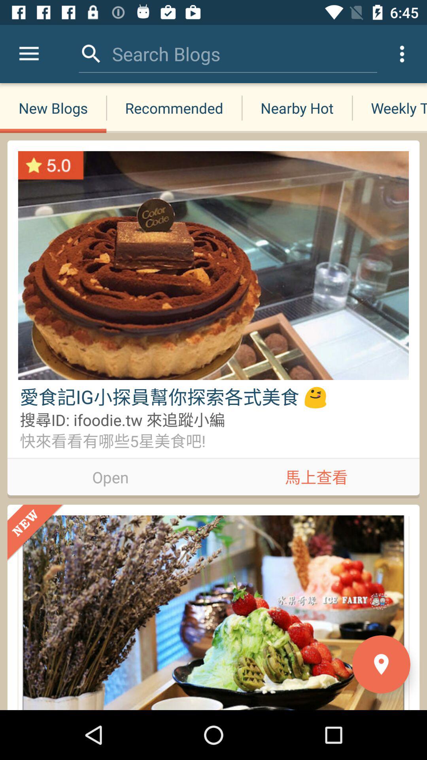 This screenshot has height=760, width=427. I want to click on open item to the right of the recommended item, so click(297, 108).